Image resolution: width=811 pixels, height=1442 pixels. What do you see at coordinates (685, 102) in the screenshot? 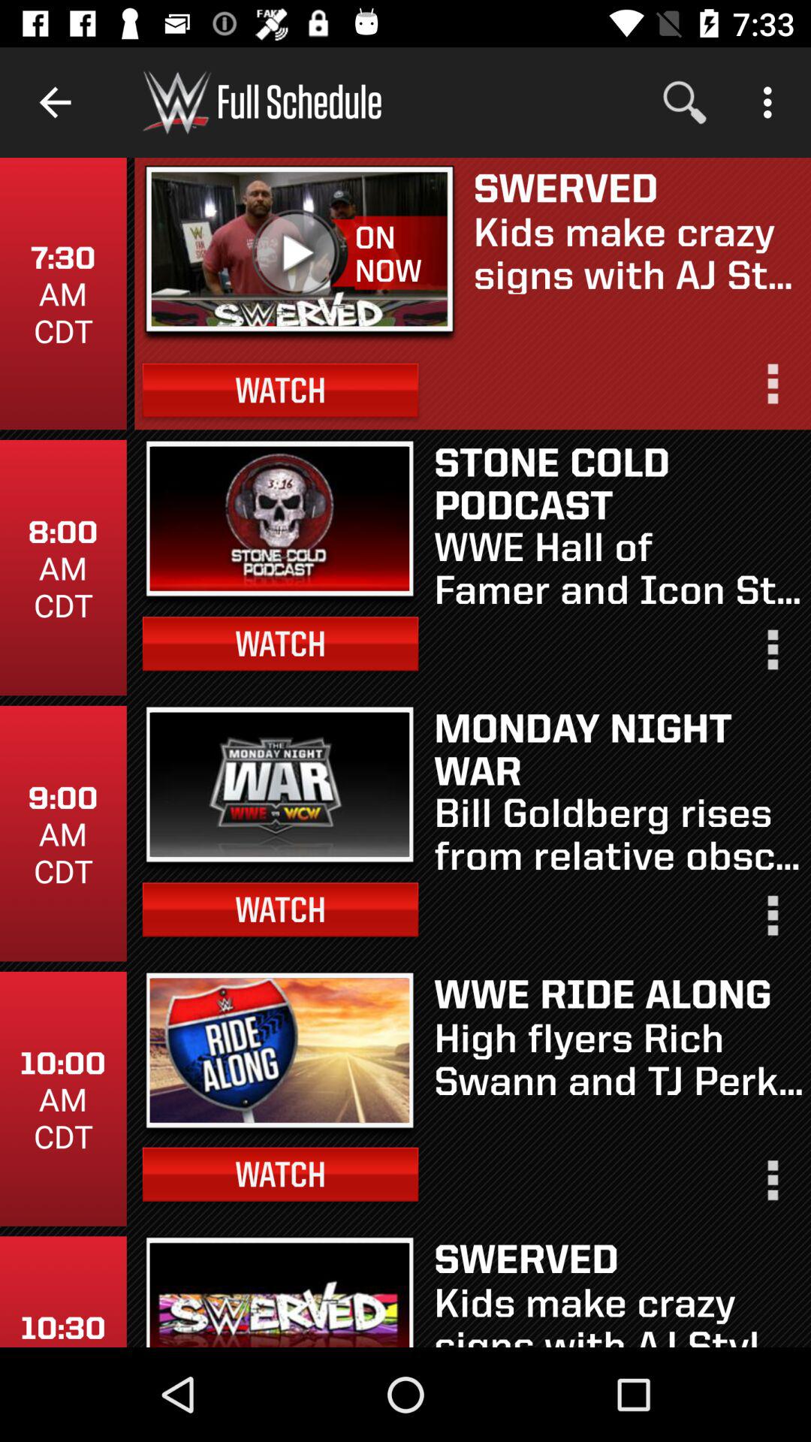
I see `select the item above the swerved icon` at bounding box center [685, 102].